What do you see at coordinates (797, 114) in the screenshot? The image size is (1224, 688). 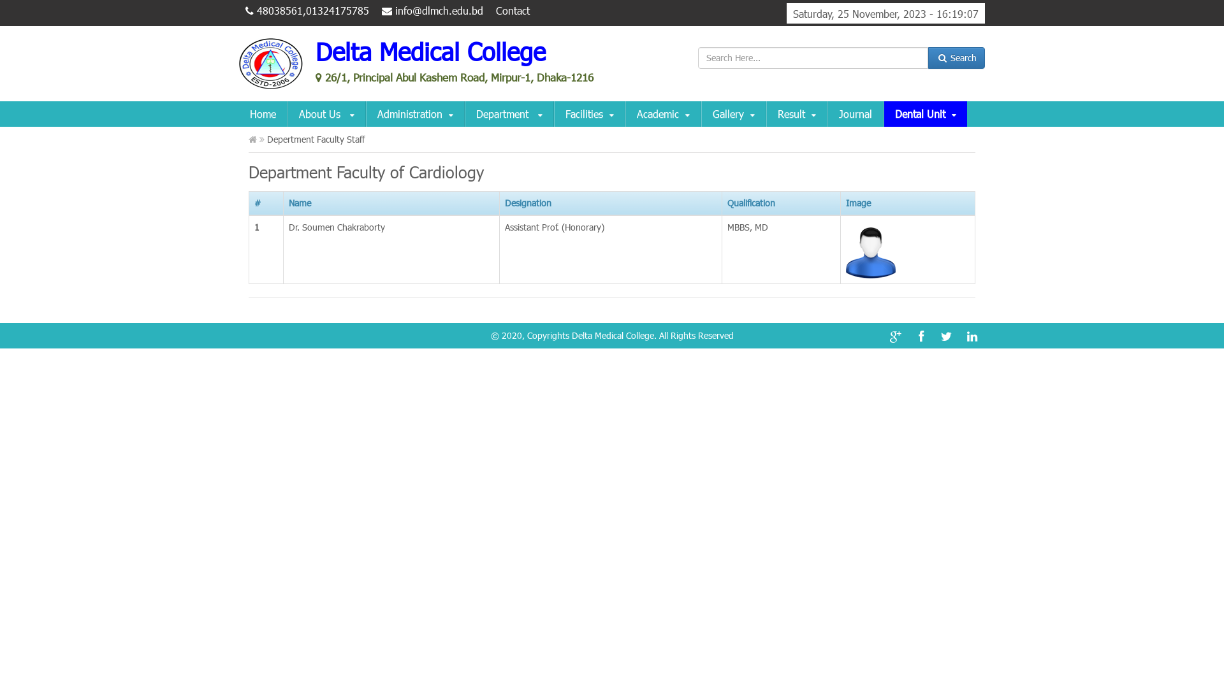 I see `Result` at bounding box center [797, 114].